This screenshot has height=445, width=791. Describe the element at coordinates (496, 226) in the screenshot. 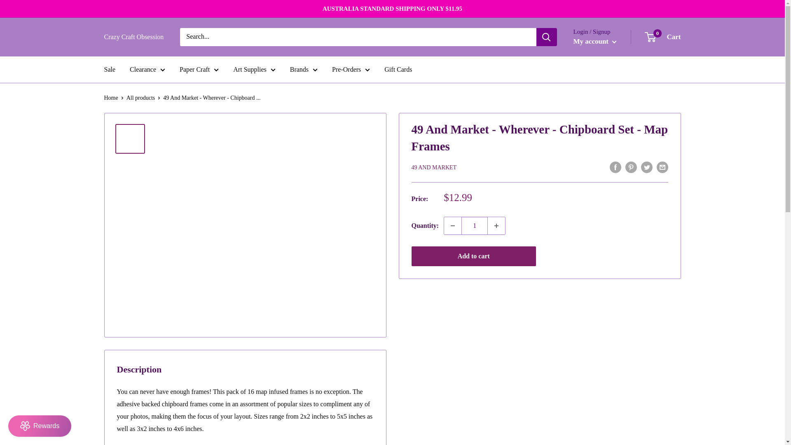

I see `Increase quantity by 1` at that location.